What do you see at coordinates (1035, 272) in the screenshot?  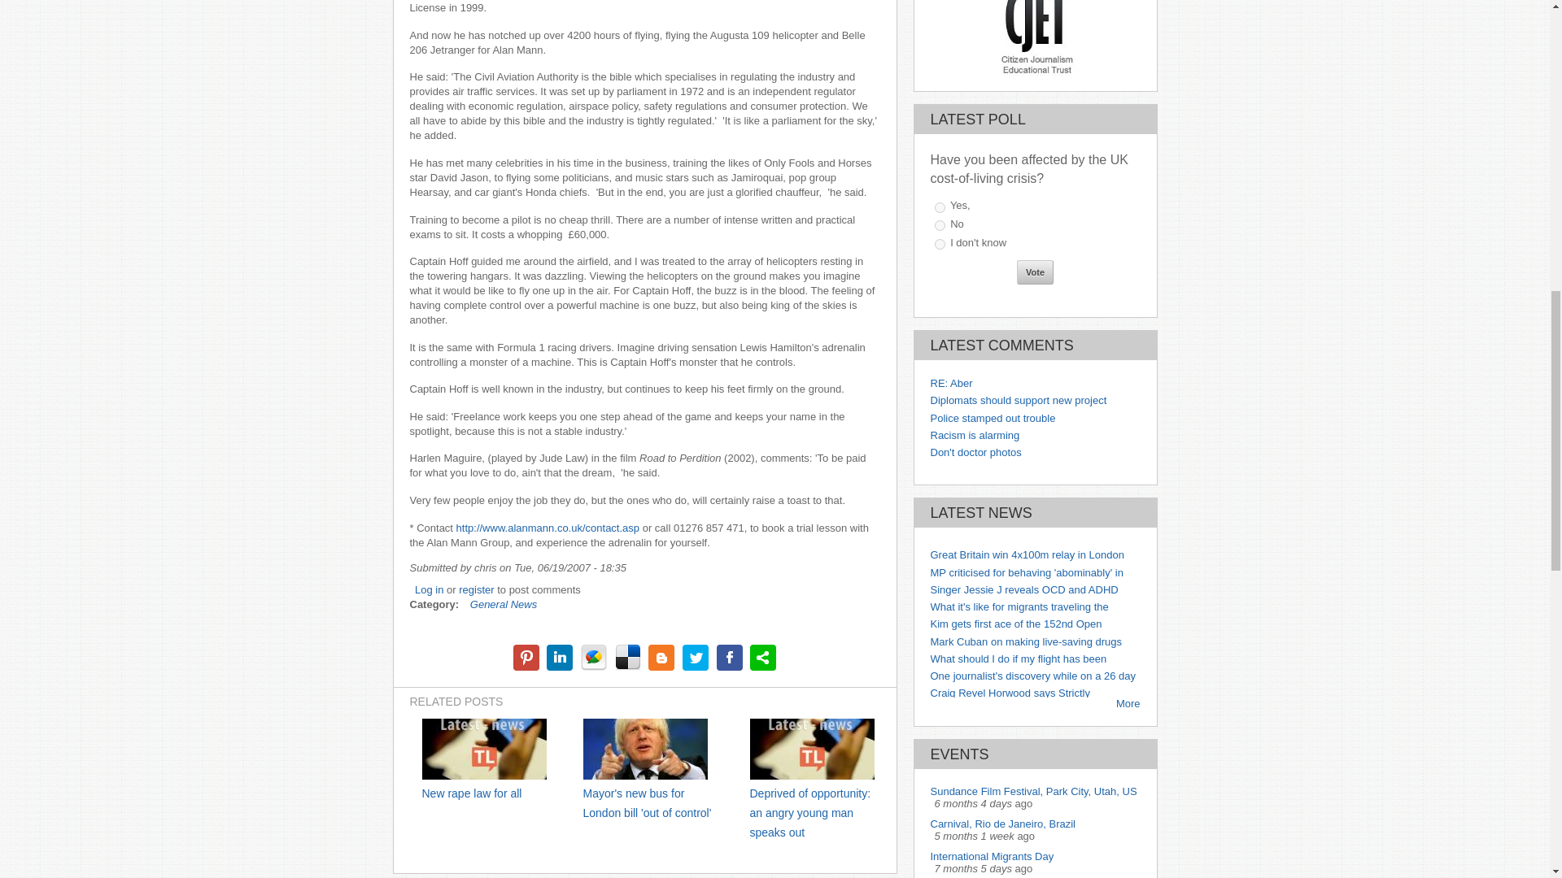 I see `Vote` at bounding box center [1035, 272].